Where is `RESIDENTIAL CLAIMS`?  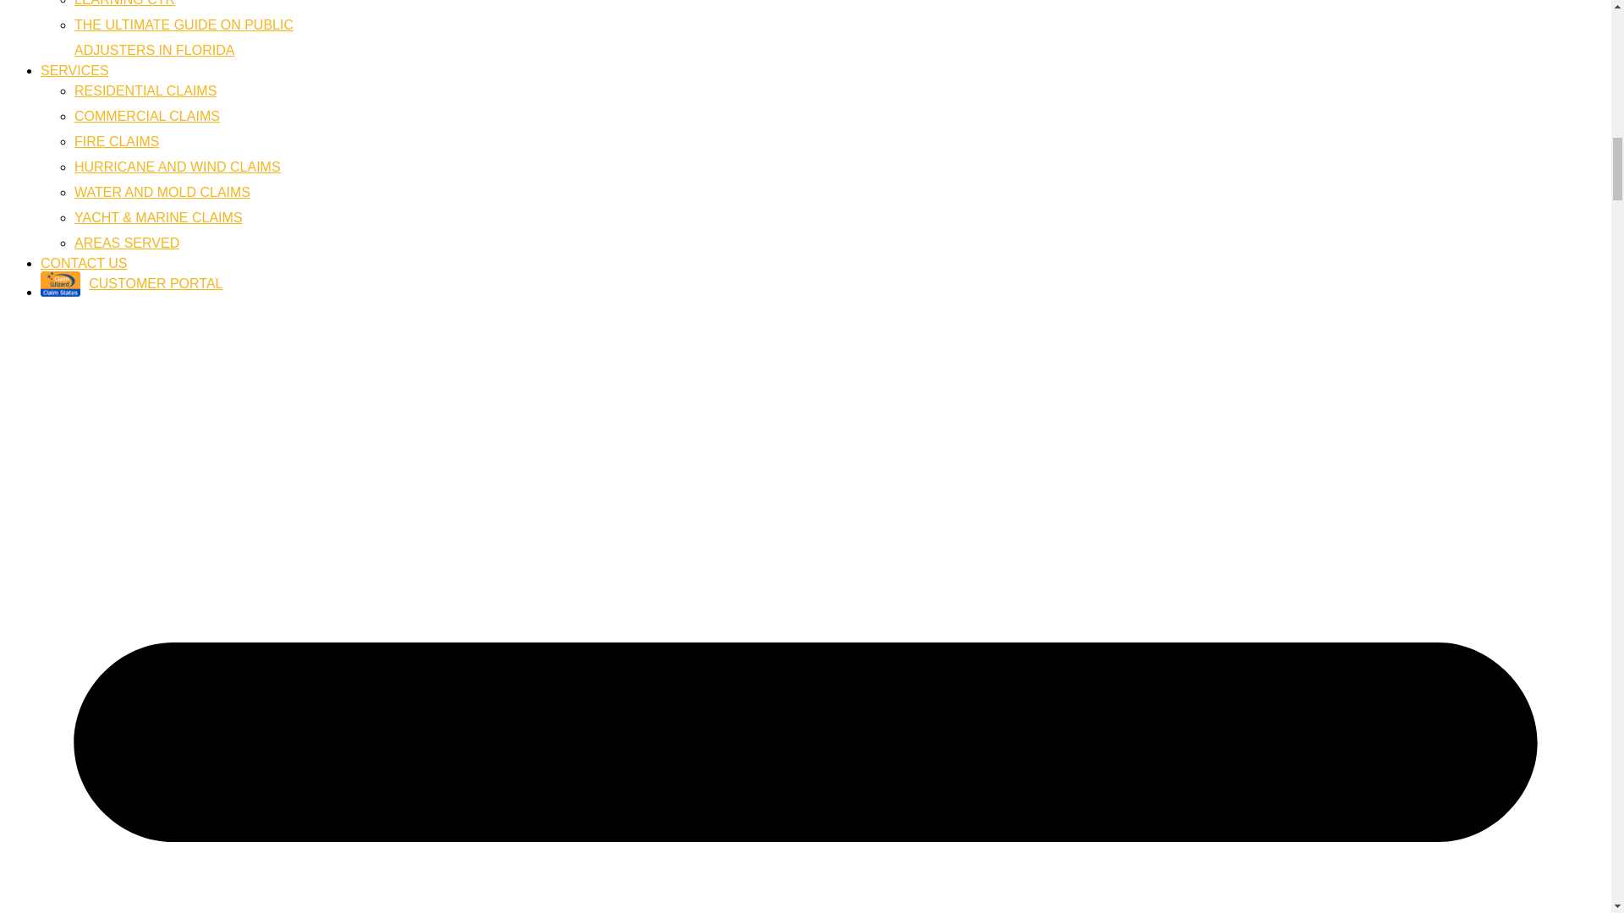 RESIDENTIAL CLAIMS is located at coordinates (127, 242).